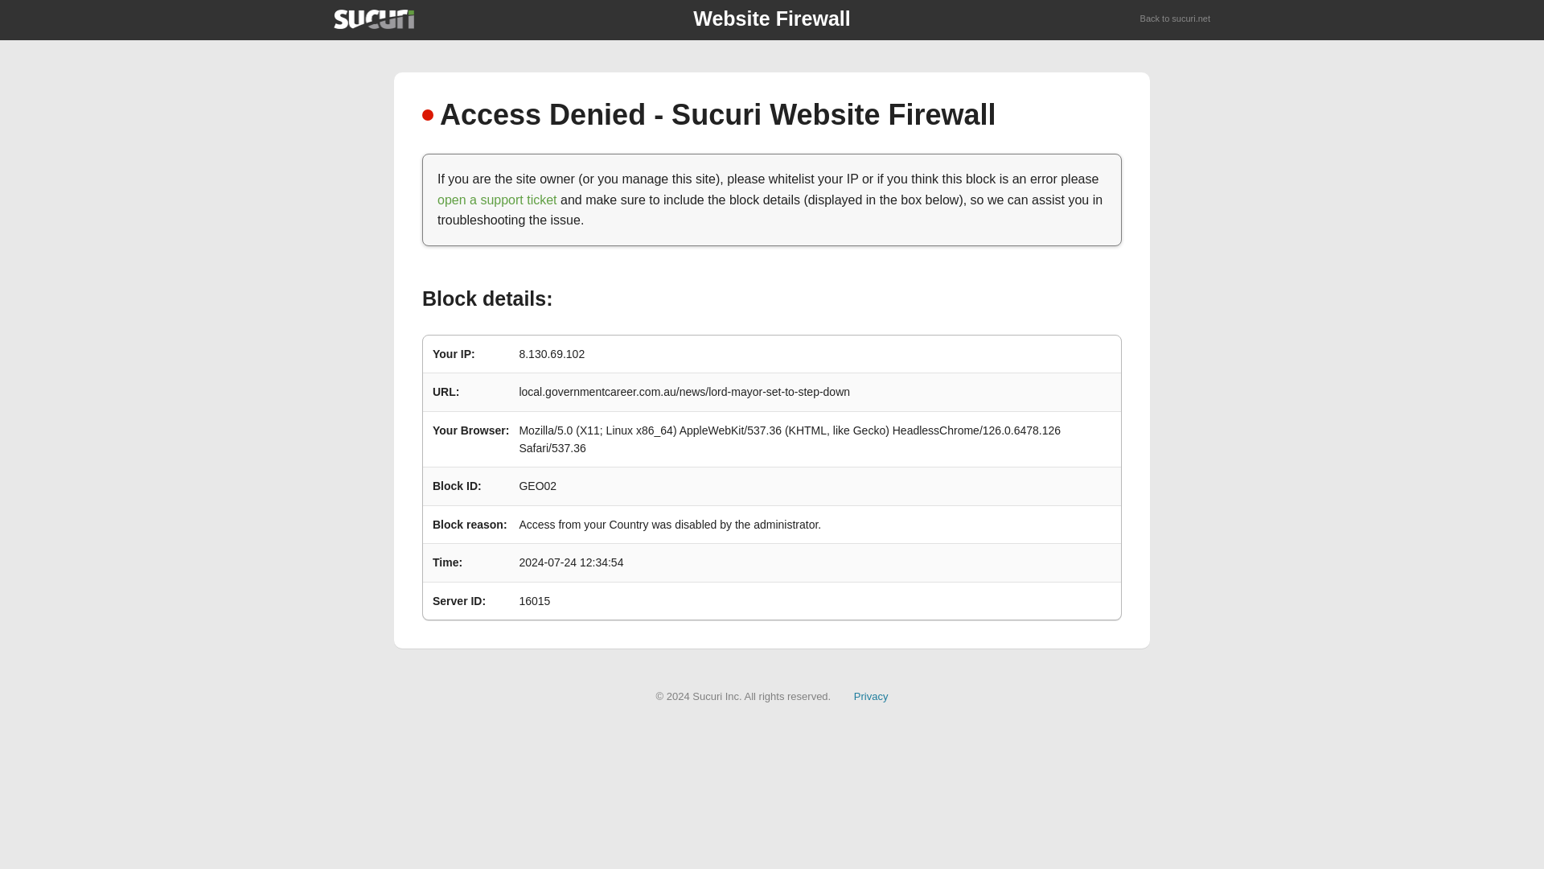 This screenshot has width=1544, height=869. I want to click on Back to sucuri.net, so click(1176, 19).